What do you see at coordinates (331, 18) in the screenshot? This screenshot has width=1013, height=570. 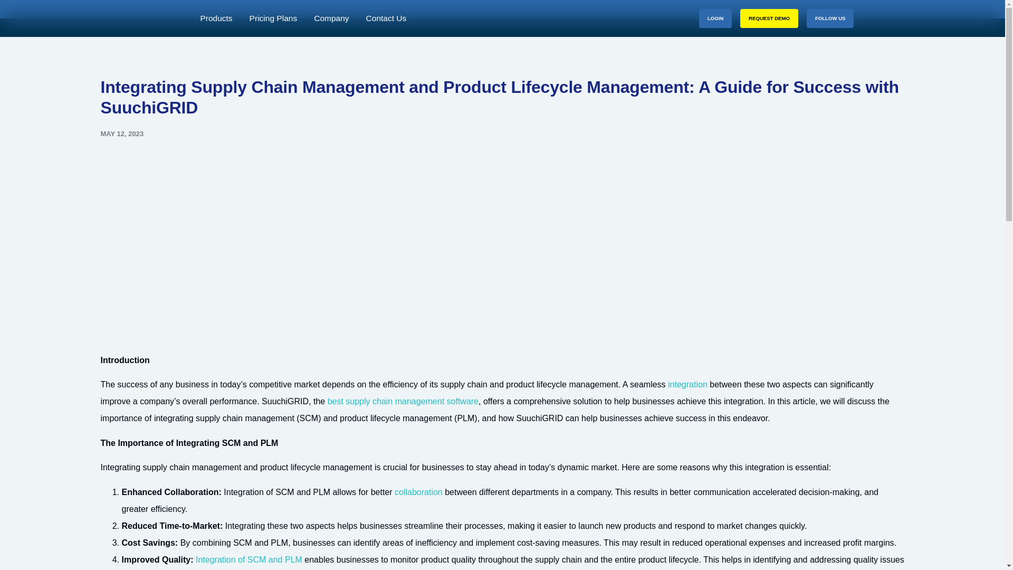 I see `Company` at bounding box center [331, 18].